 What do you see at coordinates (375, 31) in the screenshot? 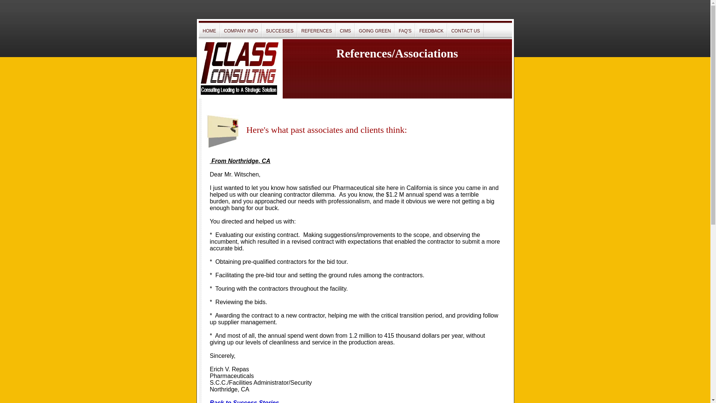
I see `GOING GREEN` at bounding box center [375, 31].